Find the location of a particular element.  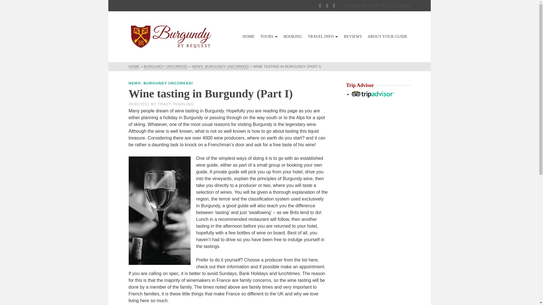

HOME is located at coordinates (249, 37).